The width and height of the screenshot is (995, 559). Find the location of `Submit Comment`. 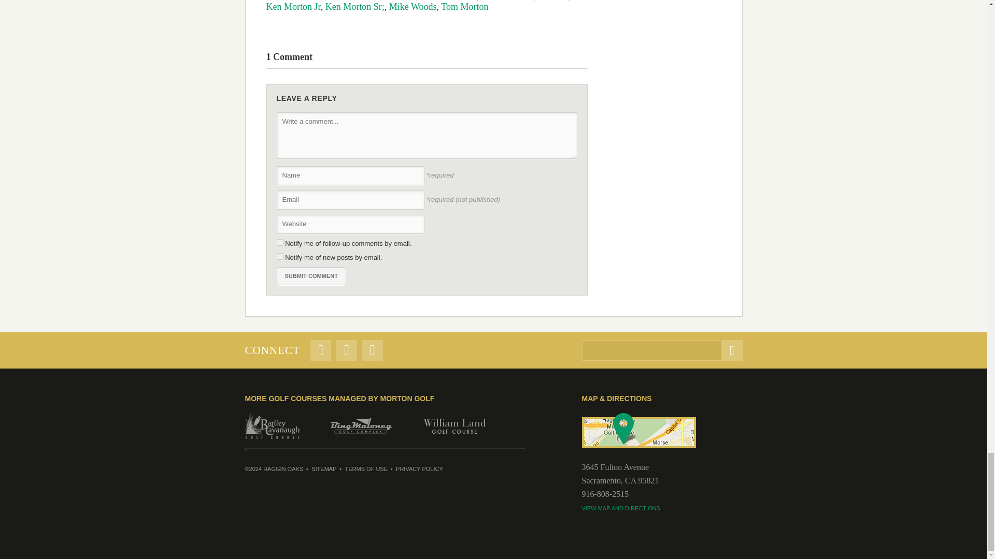

Submit Comment is located at coordinates (311, 276).